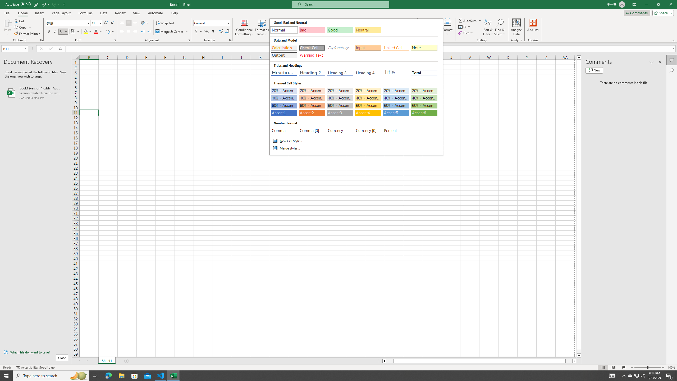 The width and height of the screenshot is (677, 381). What do you see at coordinates (121, 376) in the screenshot?
I see `File Explorer` at bounding box center [121, 376].